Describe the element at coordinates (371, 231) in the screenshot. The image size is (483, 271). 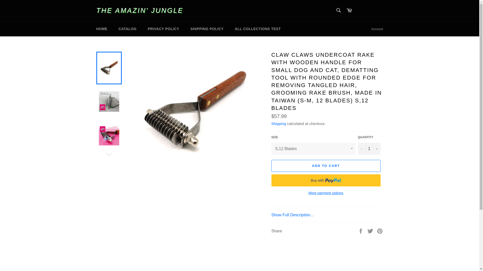
I see `Tweet on Twitter` at that location.